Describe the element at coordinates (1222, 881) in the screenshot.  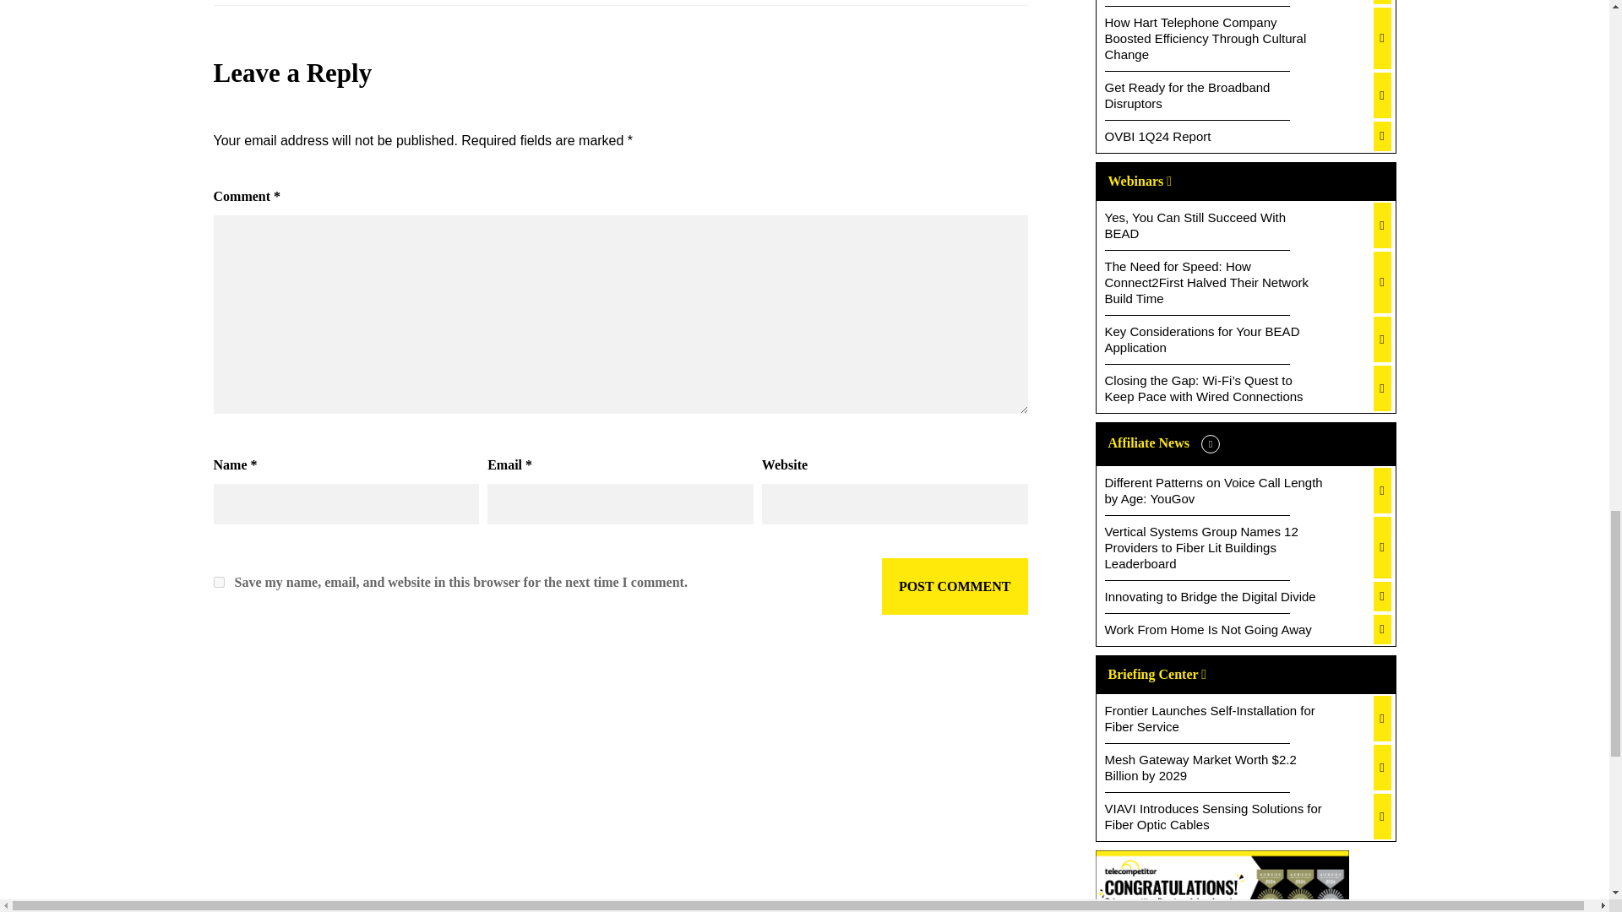
I see `Telecompetitor Wins Azbee Award` at that location.